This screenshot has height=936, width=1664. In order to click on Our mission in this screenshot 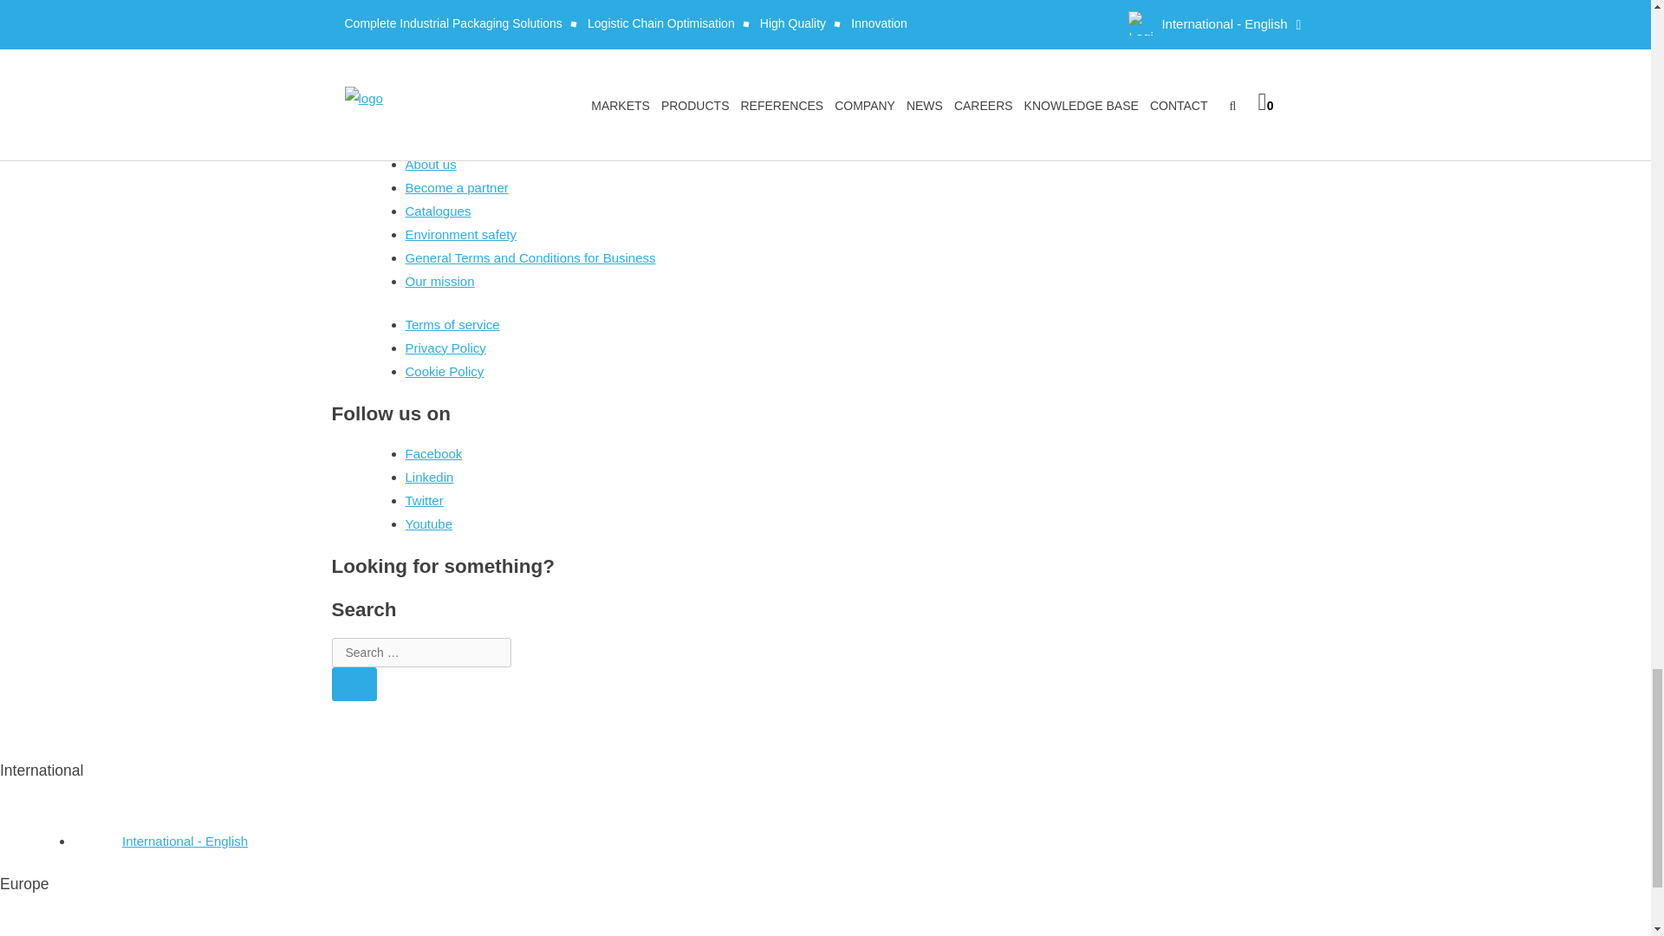, I will do `click(440, 281)`.